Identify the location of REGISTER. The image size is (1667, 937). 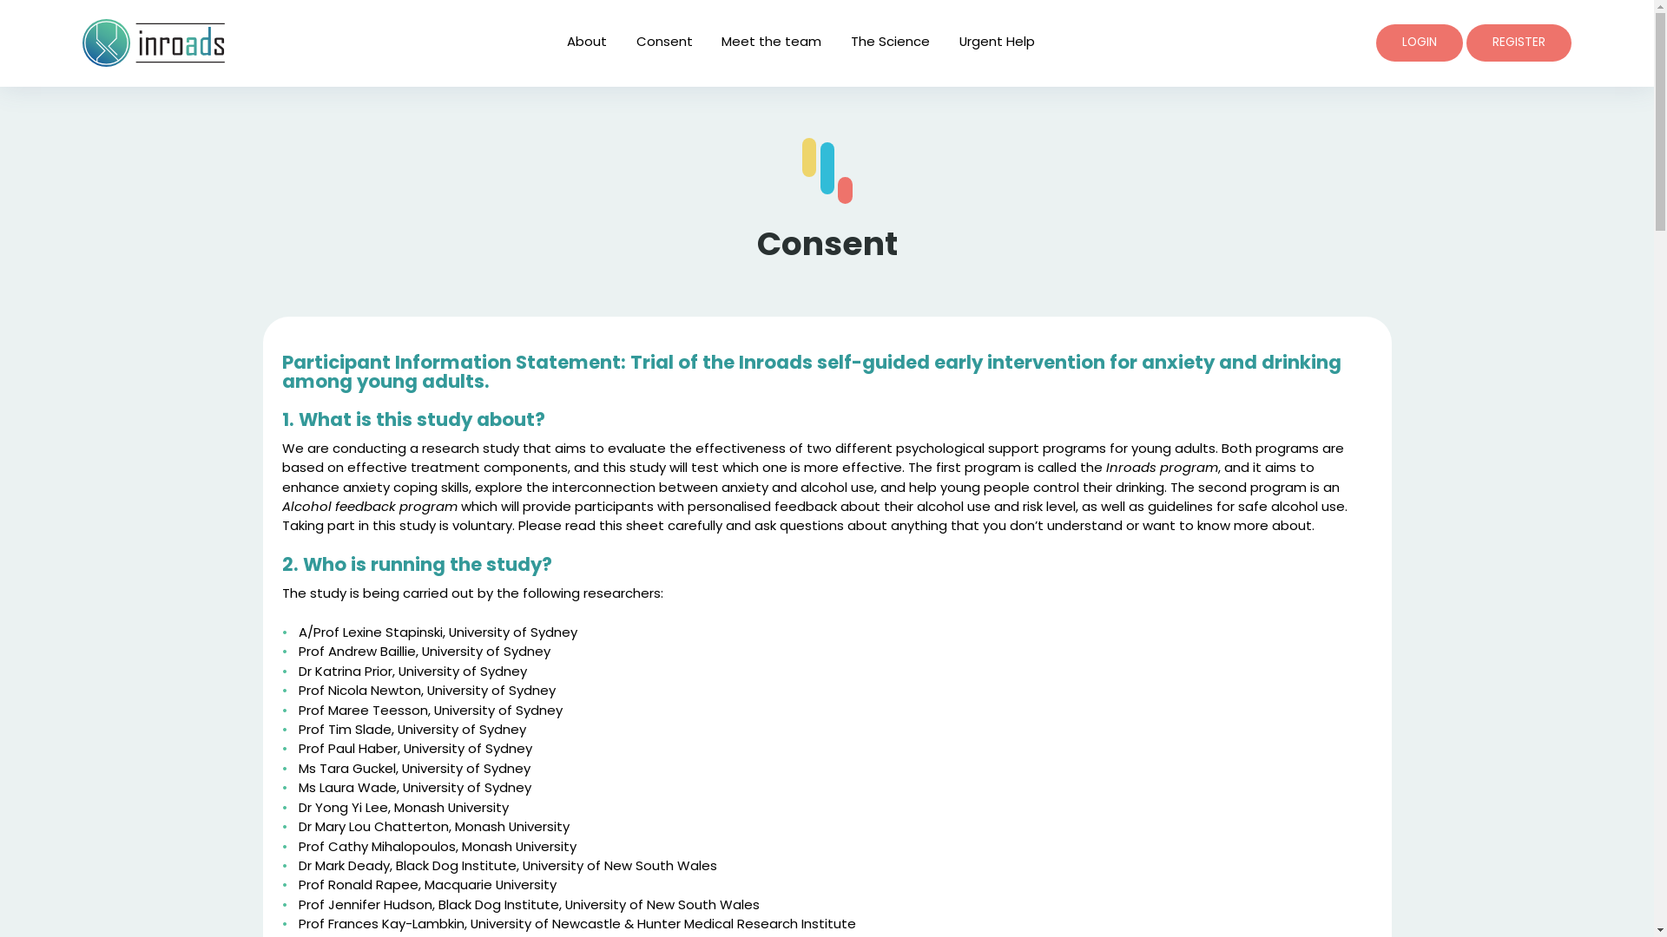
(1519, 43).